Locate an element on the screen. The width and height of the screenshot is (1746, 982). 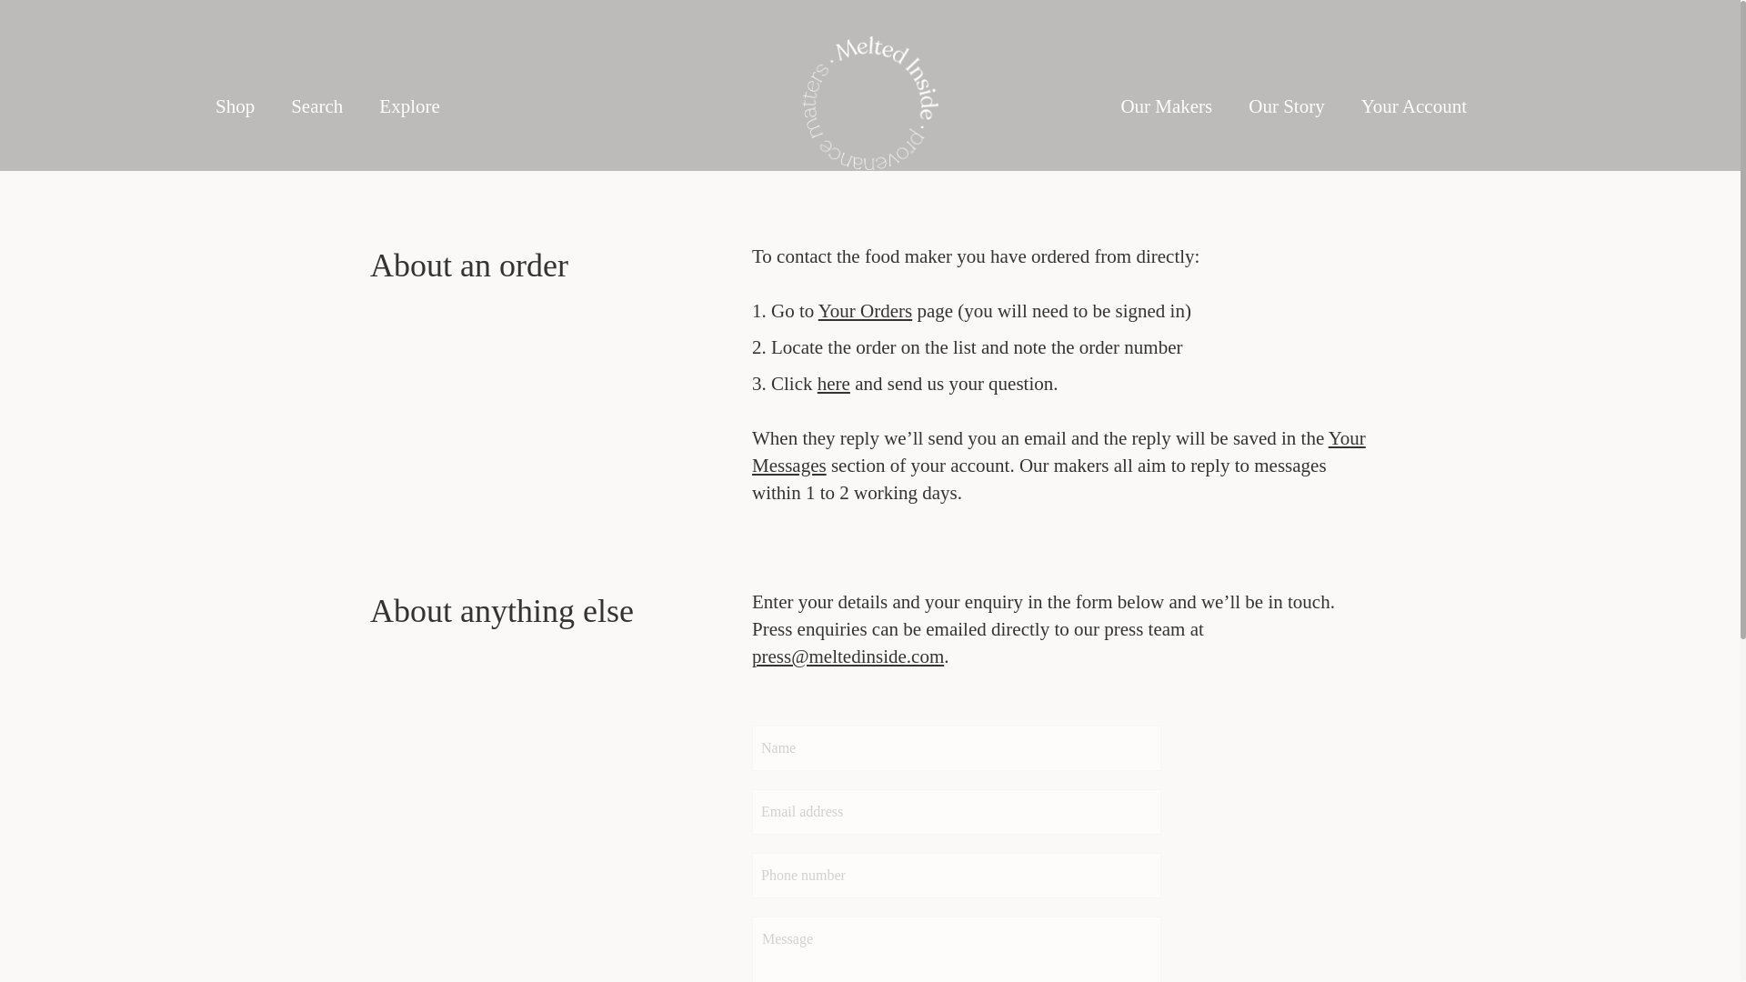
Our Story is located at coordinates (1286, 105).